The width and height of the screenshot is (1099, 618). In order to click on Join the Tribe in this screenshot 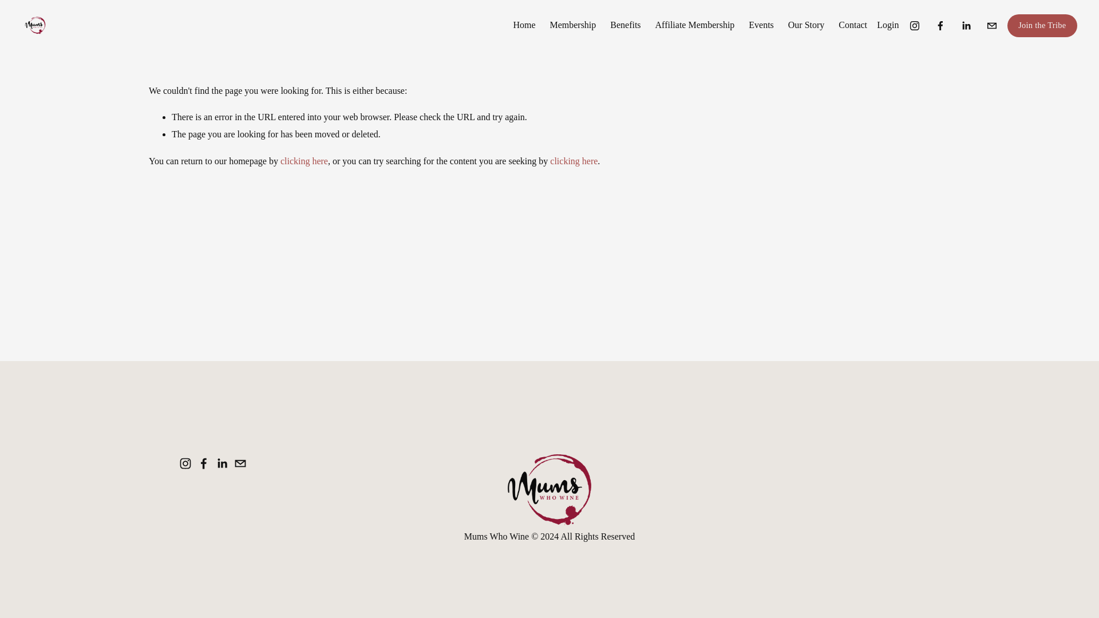, I will do `click(1042, 25)`.